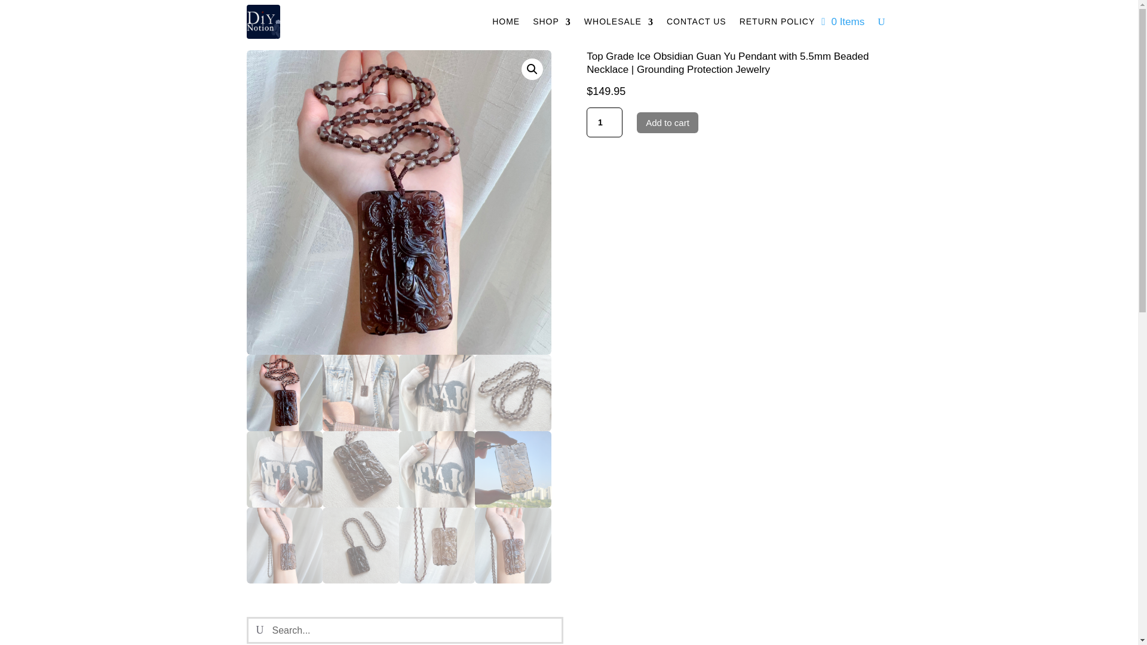 Image resolution: width=1147 pixels, height=645 pixels. I want to click on RETURN POLICY, so click(778, 21).